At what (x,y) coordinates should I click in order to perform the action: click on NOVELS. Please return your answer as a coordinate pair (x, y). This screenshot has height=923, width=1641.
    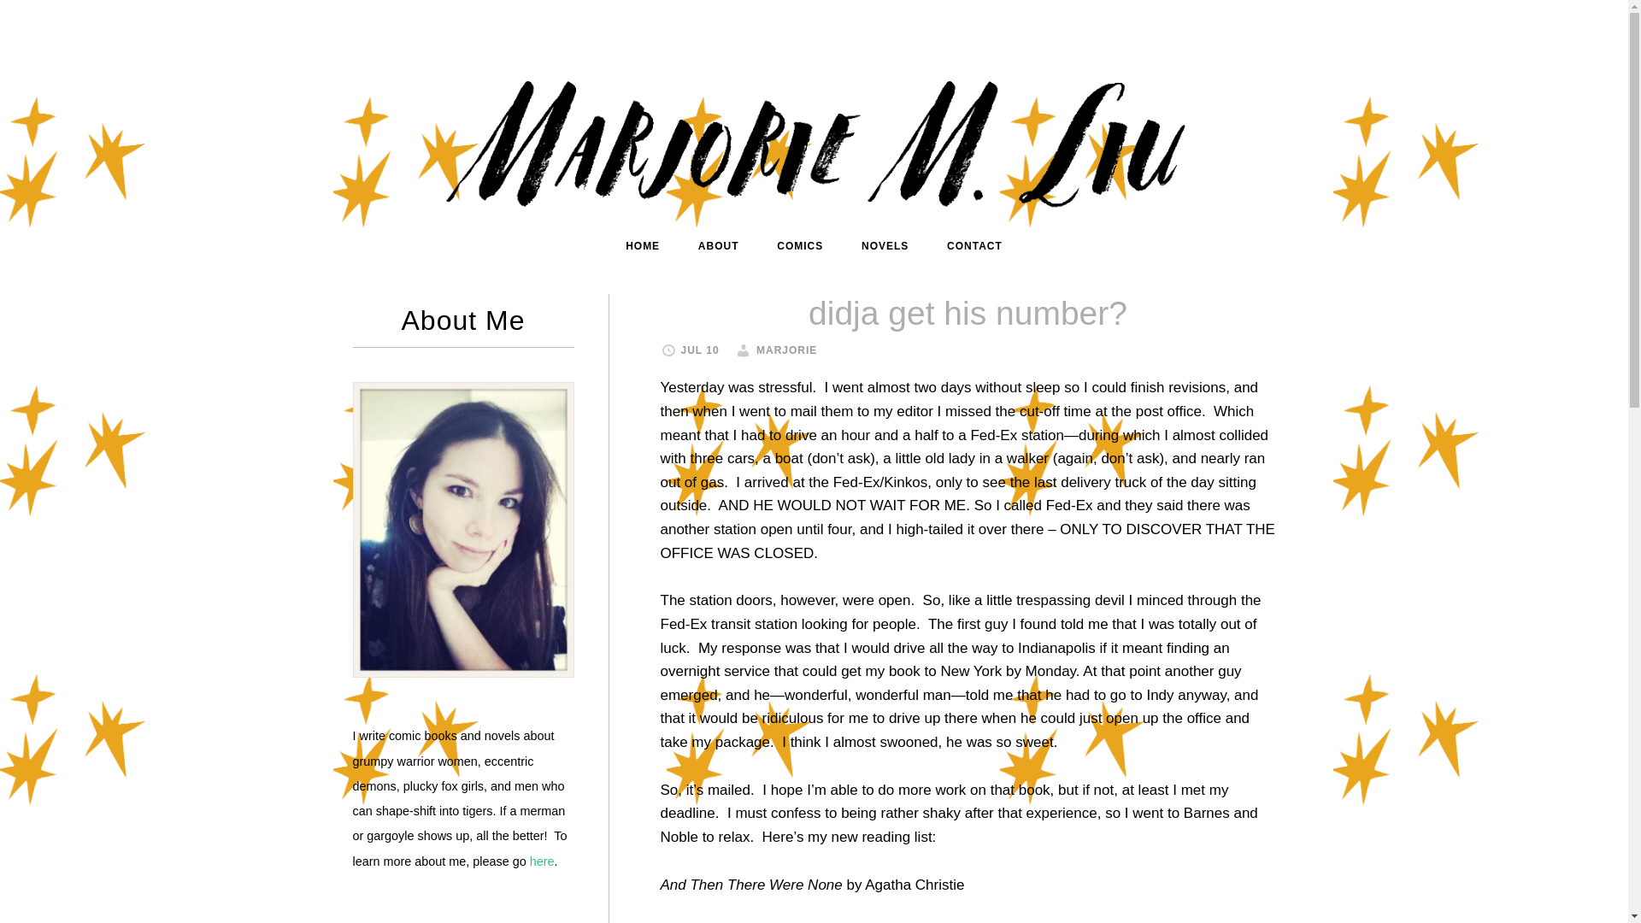
    Looking at the image, I should click on (885, 246).